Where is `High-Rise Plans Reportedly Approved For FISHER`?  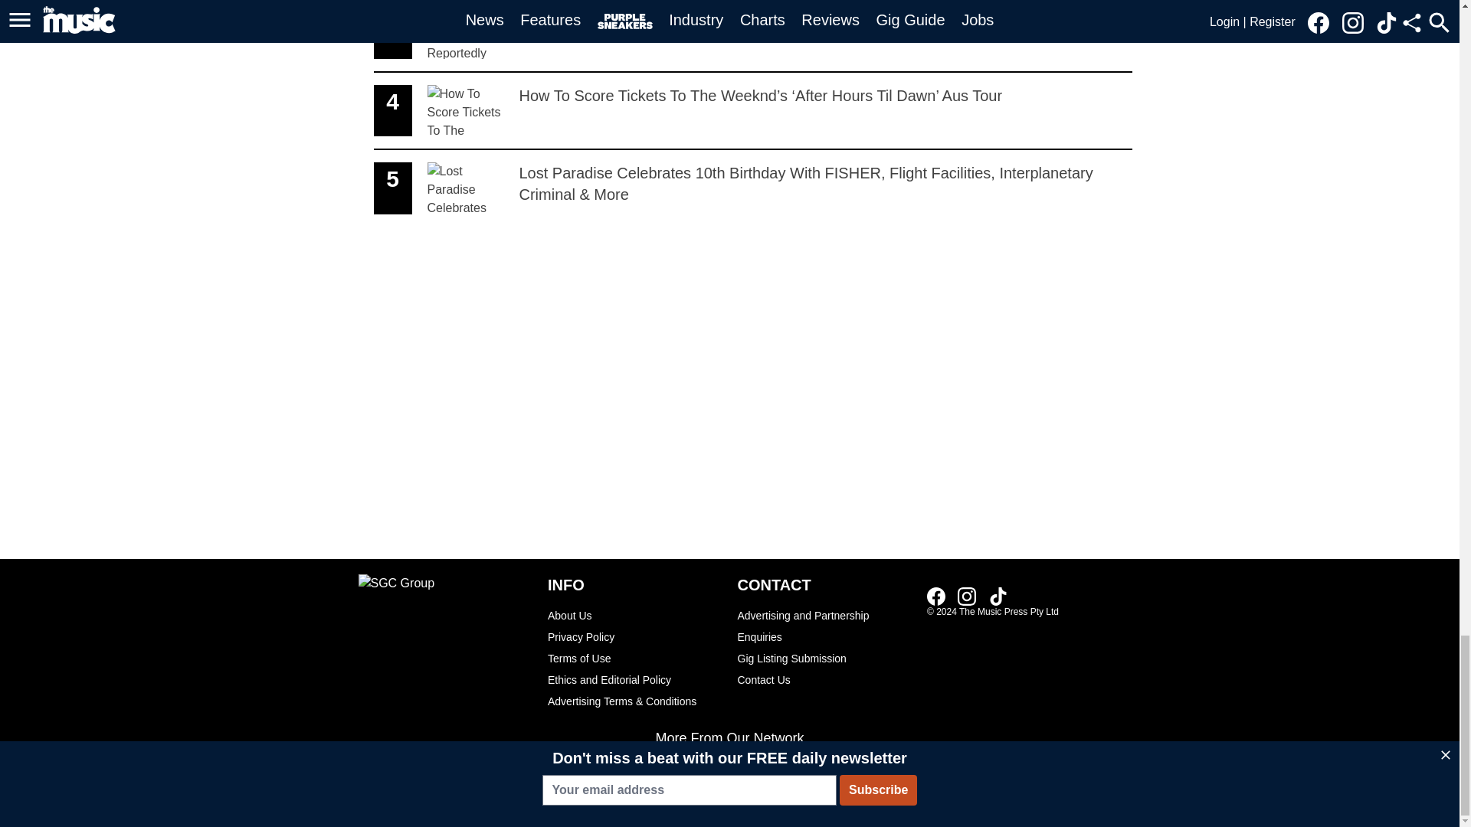 High-Rise Plans Reportedly Approved For FISHER is located at coordinates (936, 596).